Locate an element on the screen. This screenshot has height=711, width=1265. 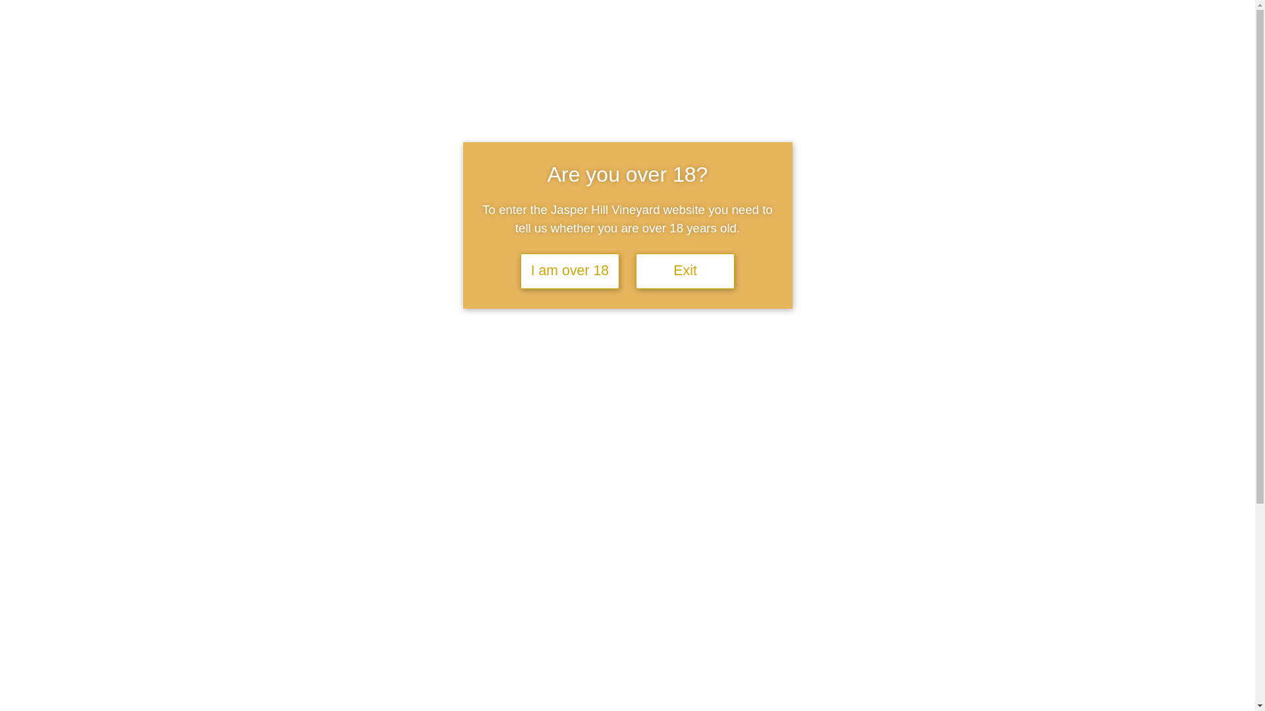
PREVIOUS
Lo Stesso Fiano 750mL is located at coordinates (482, 629).